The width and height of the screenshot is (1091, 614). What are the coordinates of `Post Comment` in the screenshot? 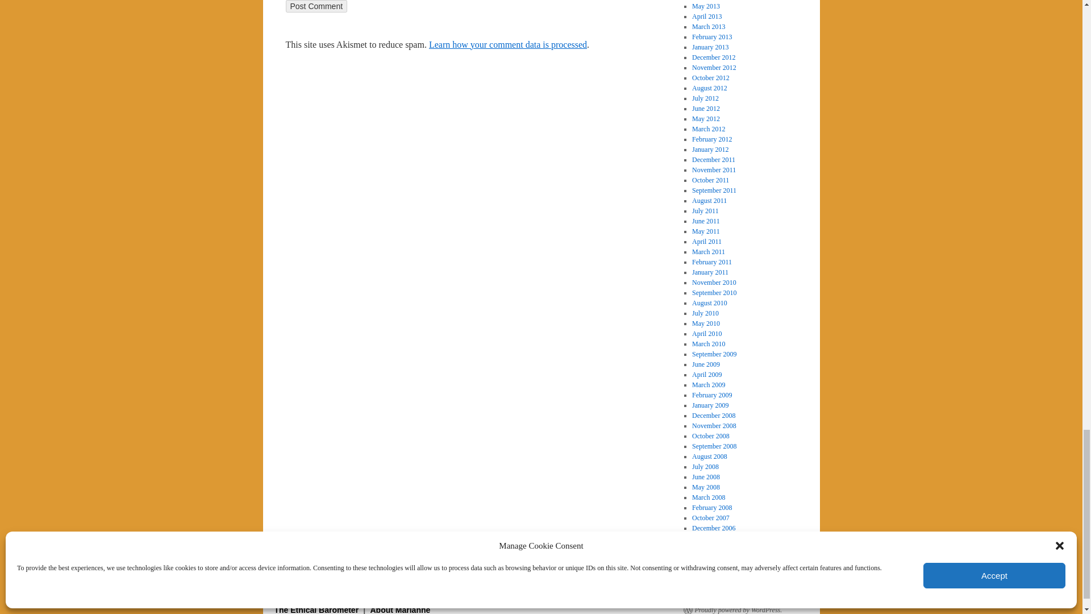 It's located at (316, 6).